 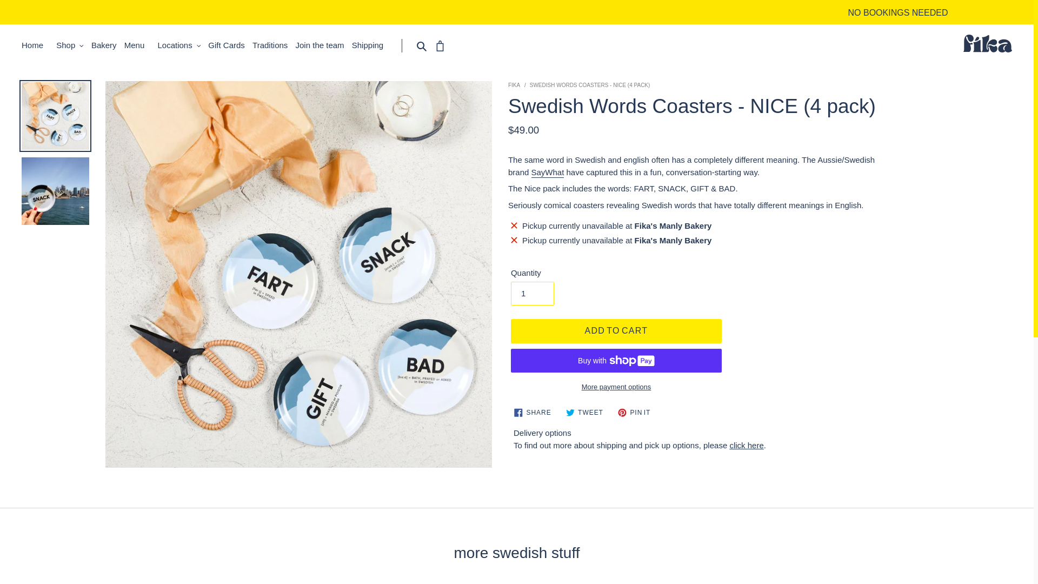 I want to click on Join the team, so click(x=323, y=45).